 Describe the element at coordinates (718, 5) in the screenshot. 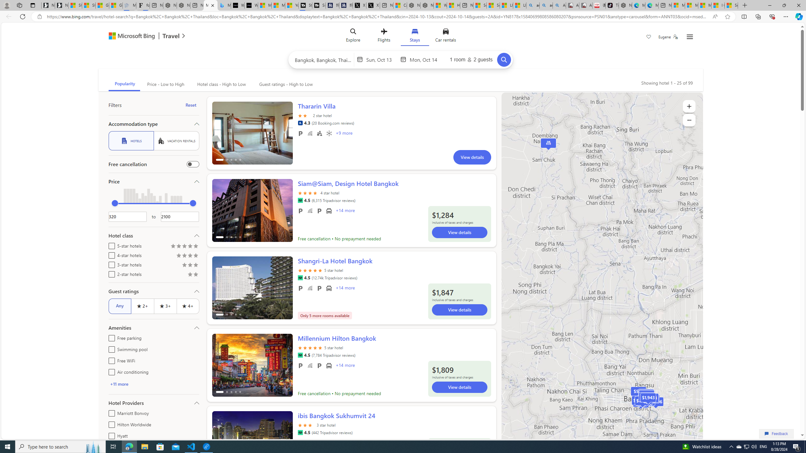

I see `I Gained 20 Pounds of Muscle in 30 Days! | Watch` at that location.